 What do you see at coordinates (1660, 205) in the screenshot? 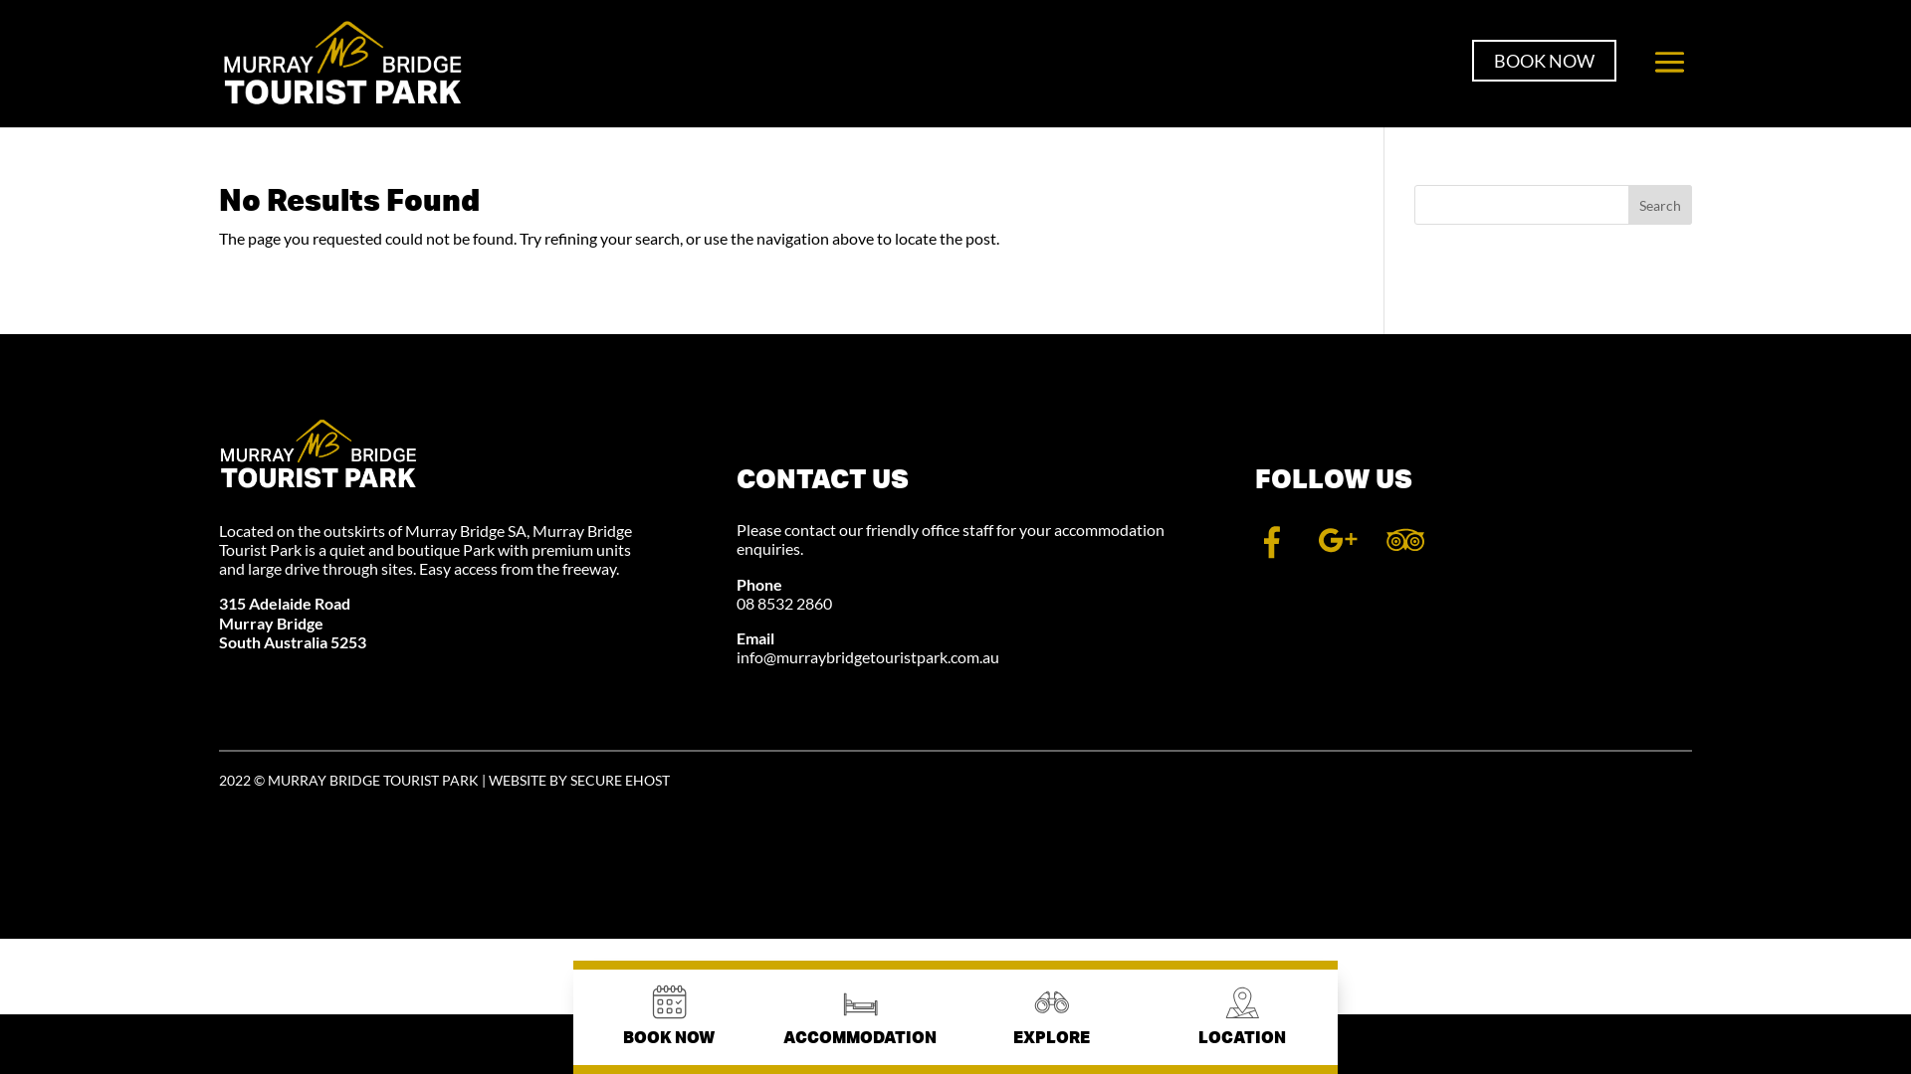
I see `Search` at bounding box center [1660, 205].